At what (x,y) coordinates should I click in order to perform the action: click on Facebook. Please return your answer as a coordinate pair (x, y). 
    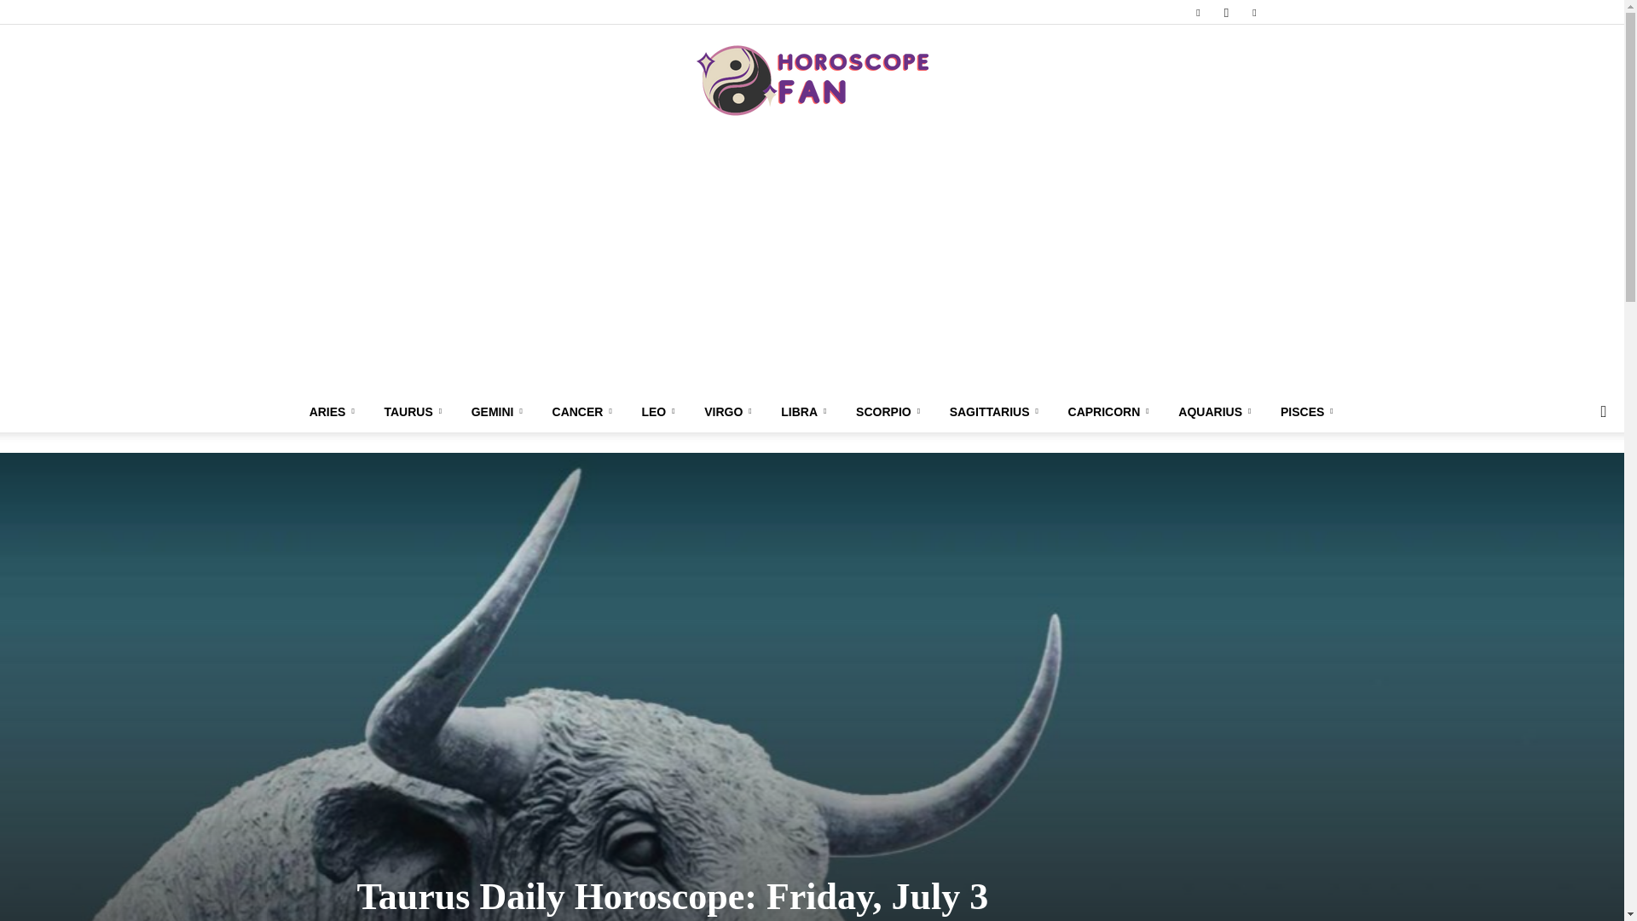
    Looking at the image, I should click on (1198, 12).